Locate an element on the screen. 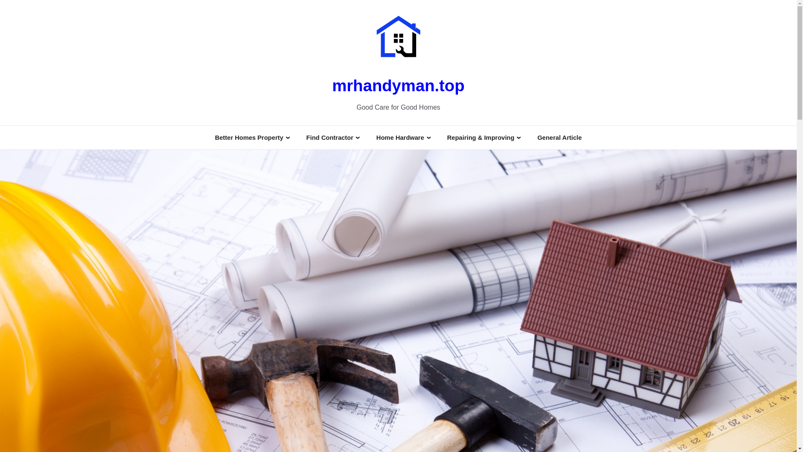 The width and height of the screenshot is (803, 452). Home Manufacturing is located at coordinates (407, 216).